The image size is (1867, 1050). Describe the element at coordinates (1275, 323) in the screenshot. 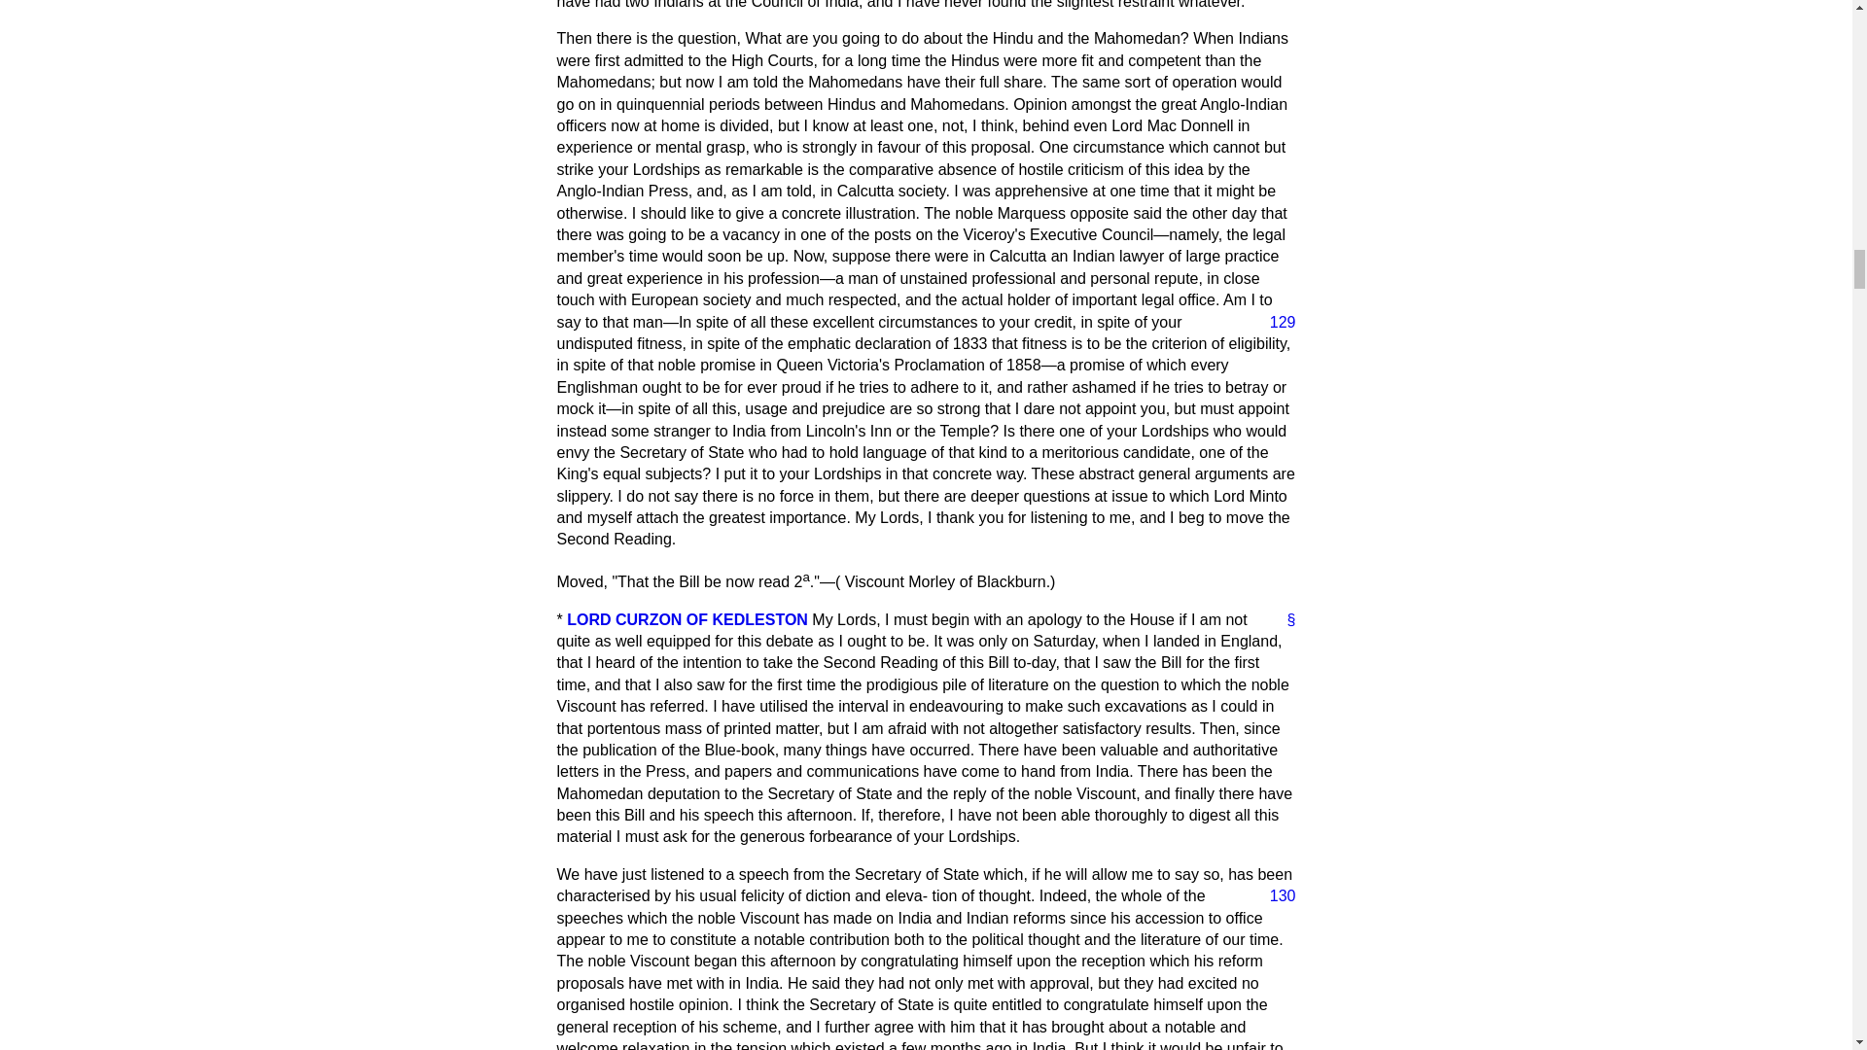

I see `129` at that location.